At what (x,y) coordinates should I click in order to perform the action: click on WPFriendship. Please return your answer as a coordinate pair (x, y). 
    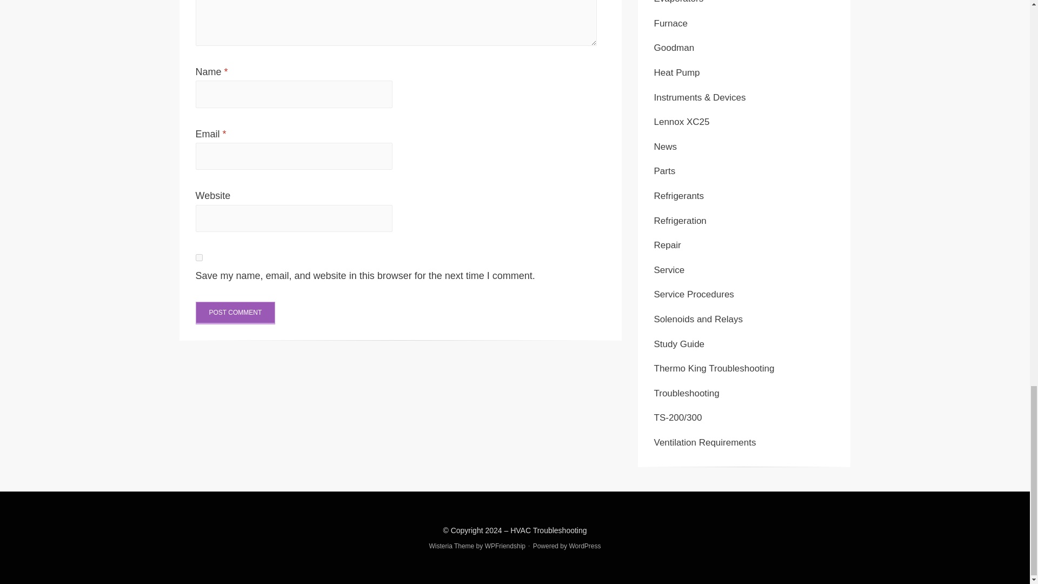
    Looking at the image, I should click on (505, 546).